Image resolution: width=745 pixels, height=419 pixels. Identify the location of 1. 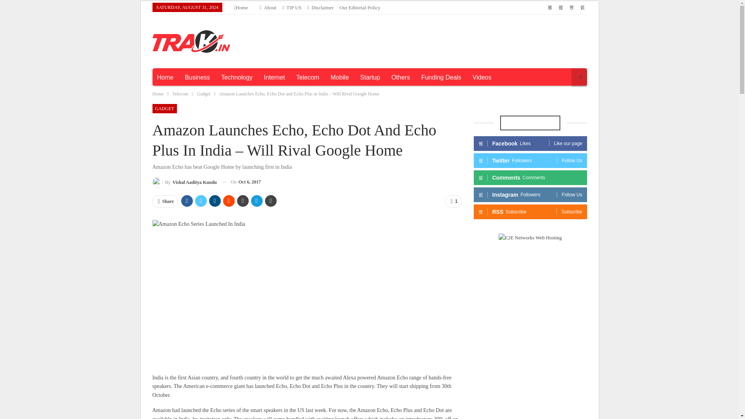
(453, 201).